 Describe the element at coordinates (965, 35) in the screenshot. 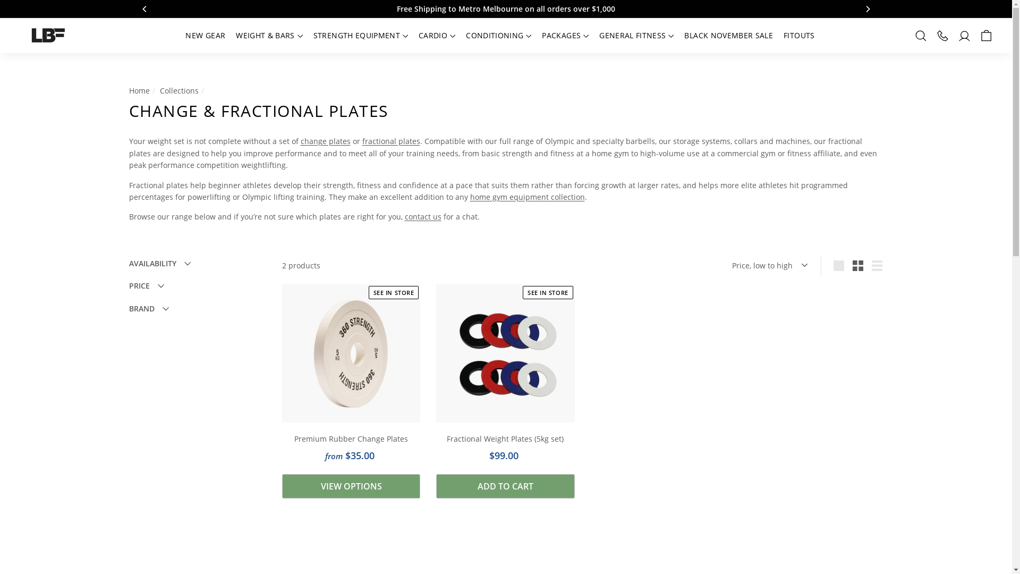

I see `ACCOUNT` at that location.